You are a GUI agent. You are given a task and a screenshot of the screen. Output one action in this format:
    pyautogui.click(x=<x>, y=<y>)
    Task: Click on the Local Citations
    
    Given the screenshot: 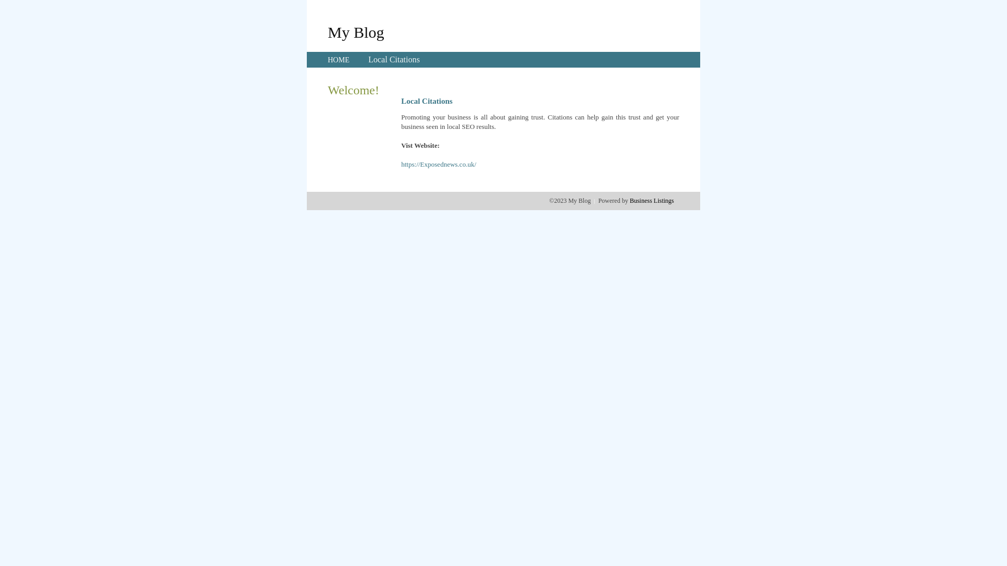 What is the action you would take?
    pyautogui.click(x=394, y=60)
    